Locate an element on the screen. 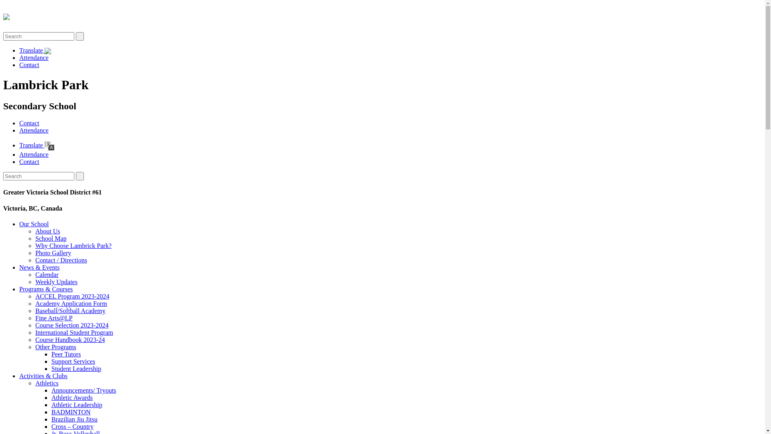 This screenshot has width=771, height=434. Contact is located at coordinates (29, 65).